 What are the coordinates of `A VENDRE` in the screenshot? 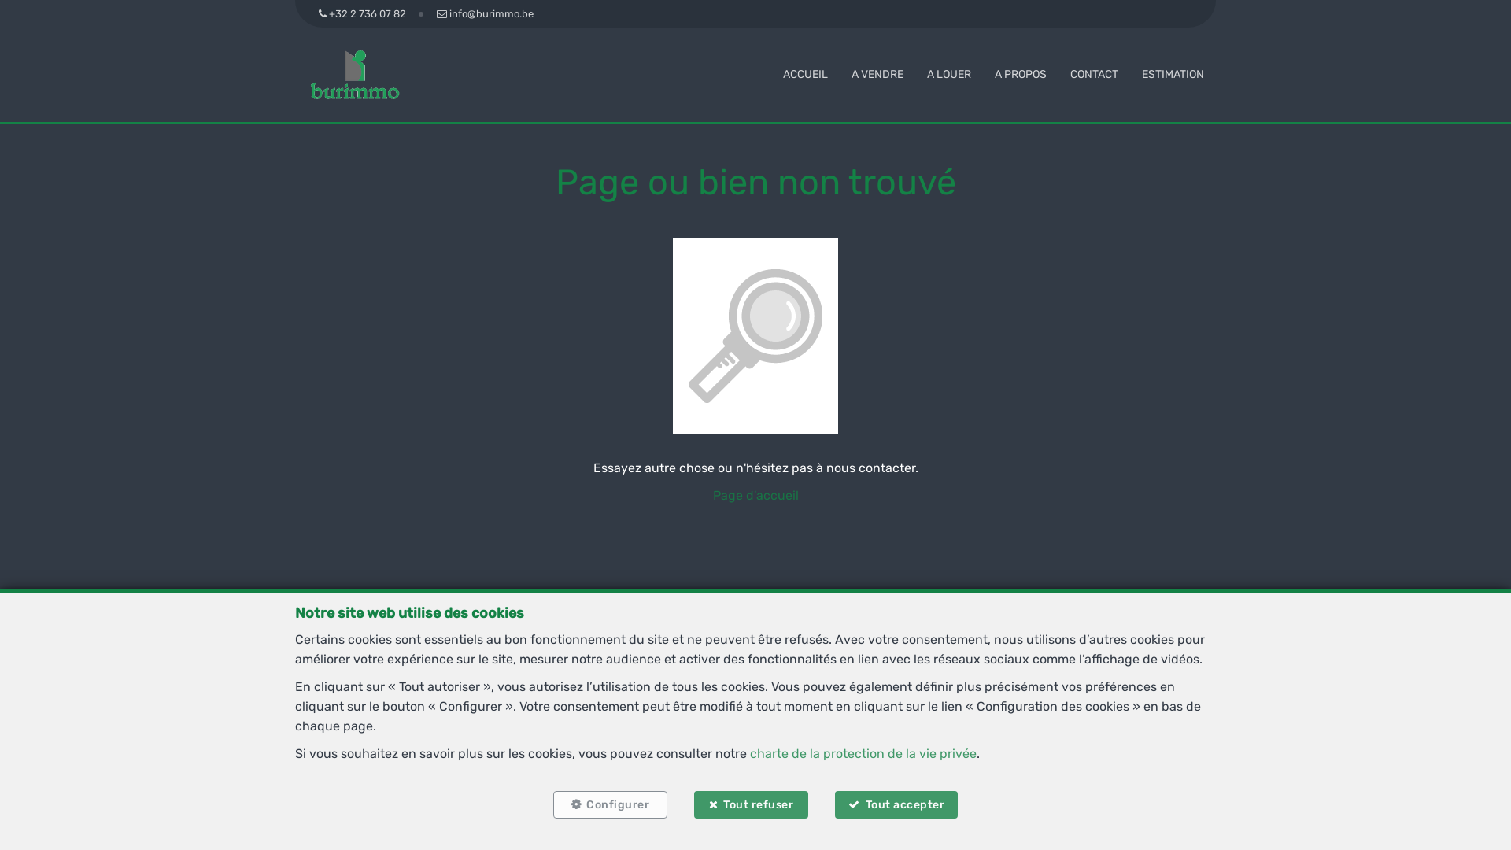 It's located at (877, 74).